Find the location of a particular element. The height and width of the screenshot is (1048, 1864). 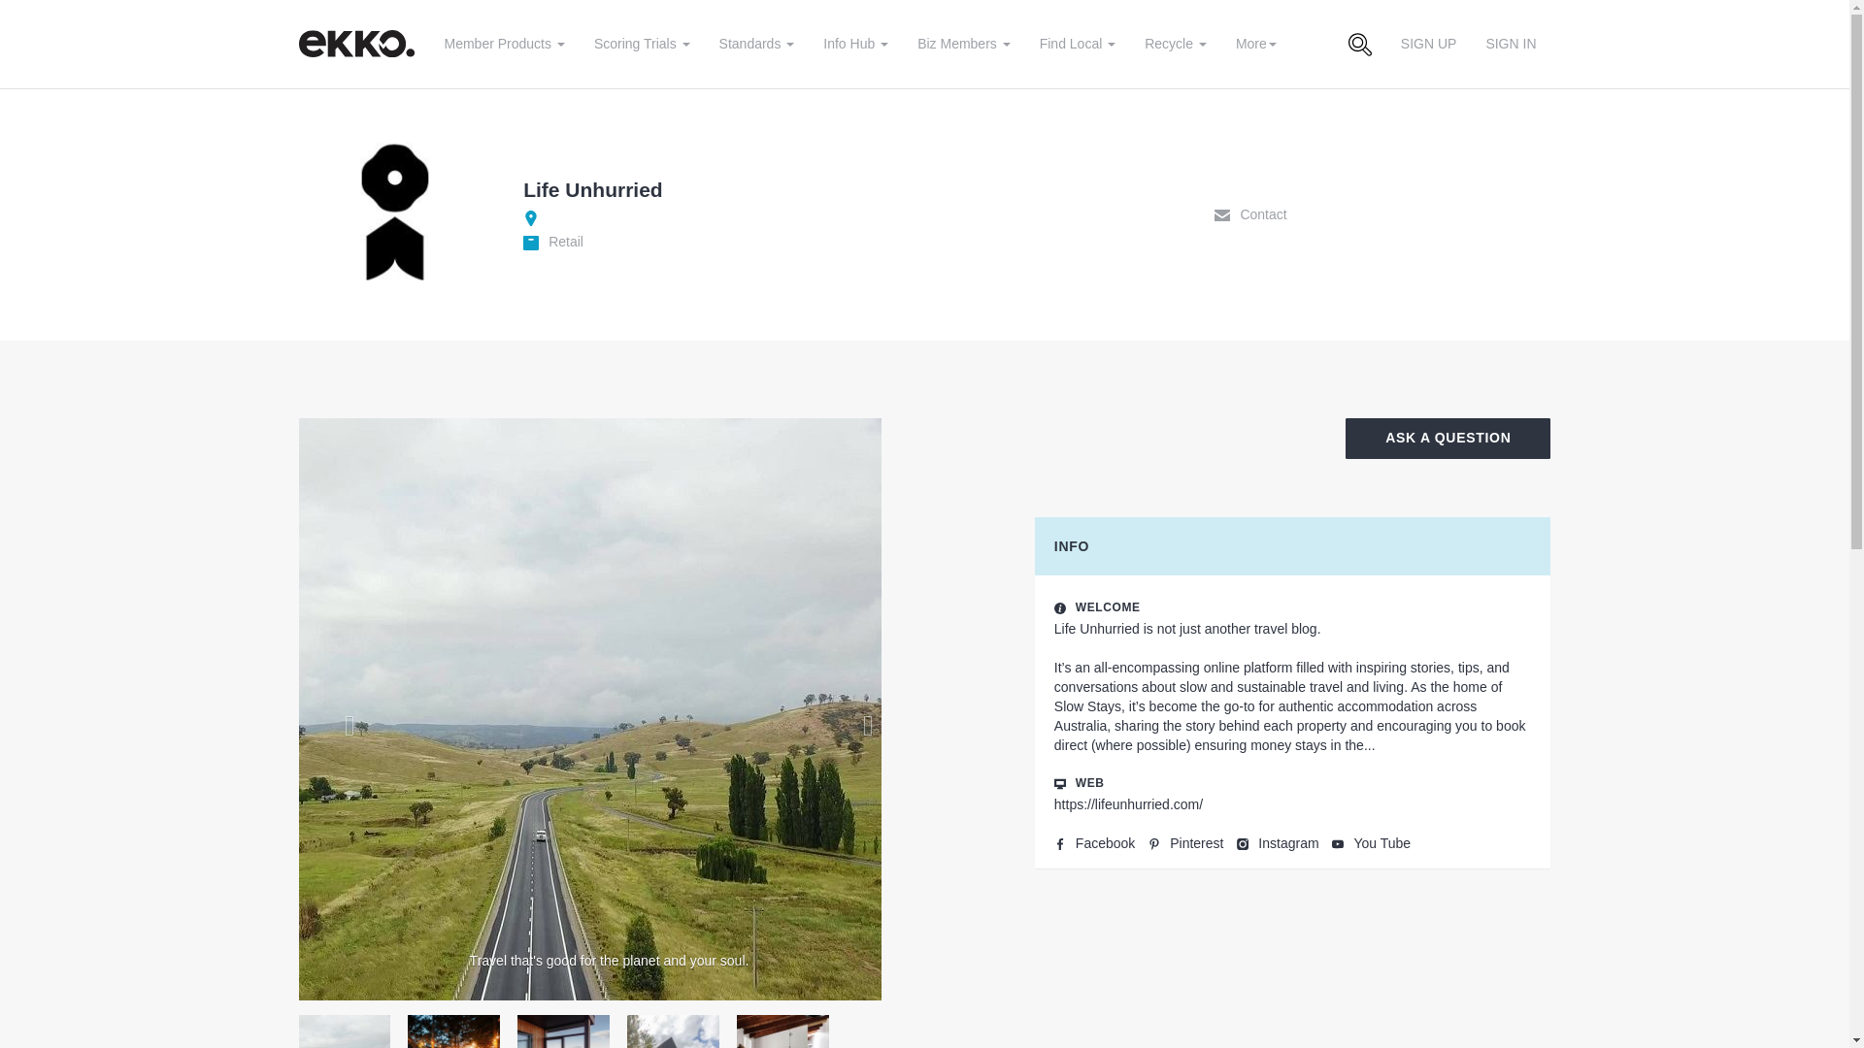

Info Hub is located at coordinates (855, 43).